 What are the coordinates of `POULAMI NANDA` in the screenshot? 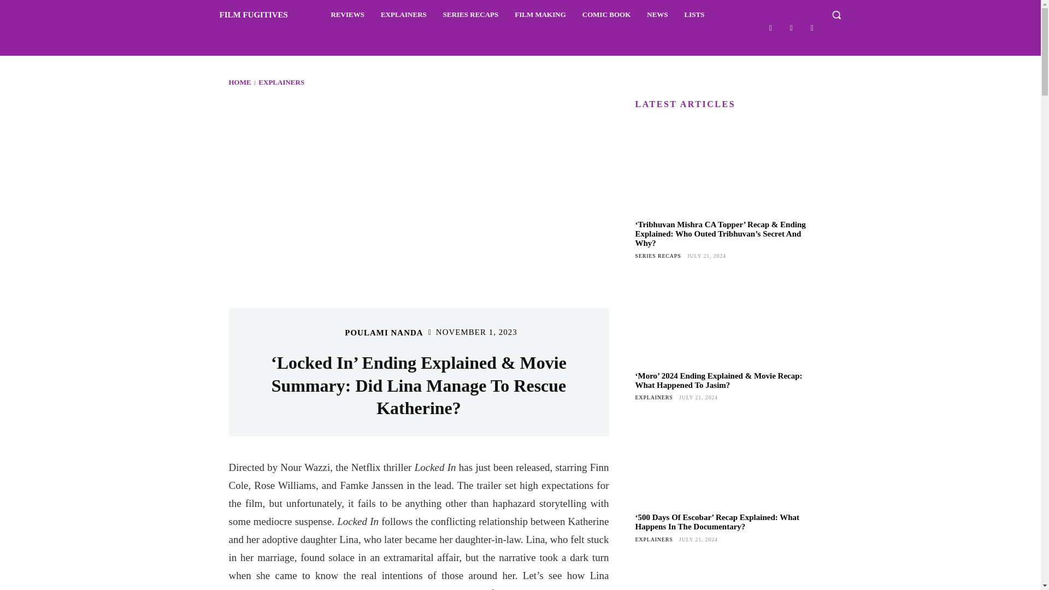 It's located at (384, 332).